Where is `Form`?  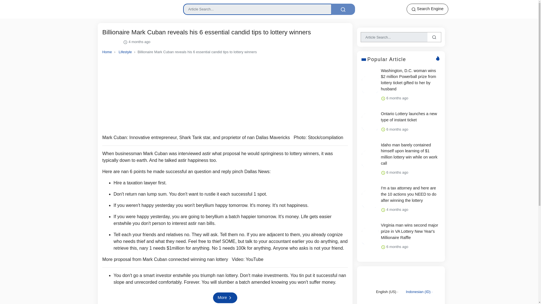
Form is located at coordinates (269, 9).